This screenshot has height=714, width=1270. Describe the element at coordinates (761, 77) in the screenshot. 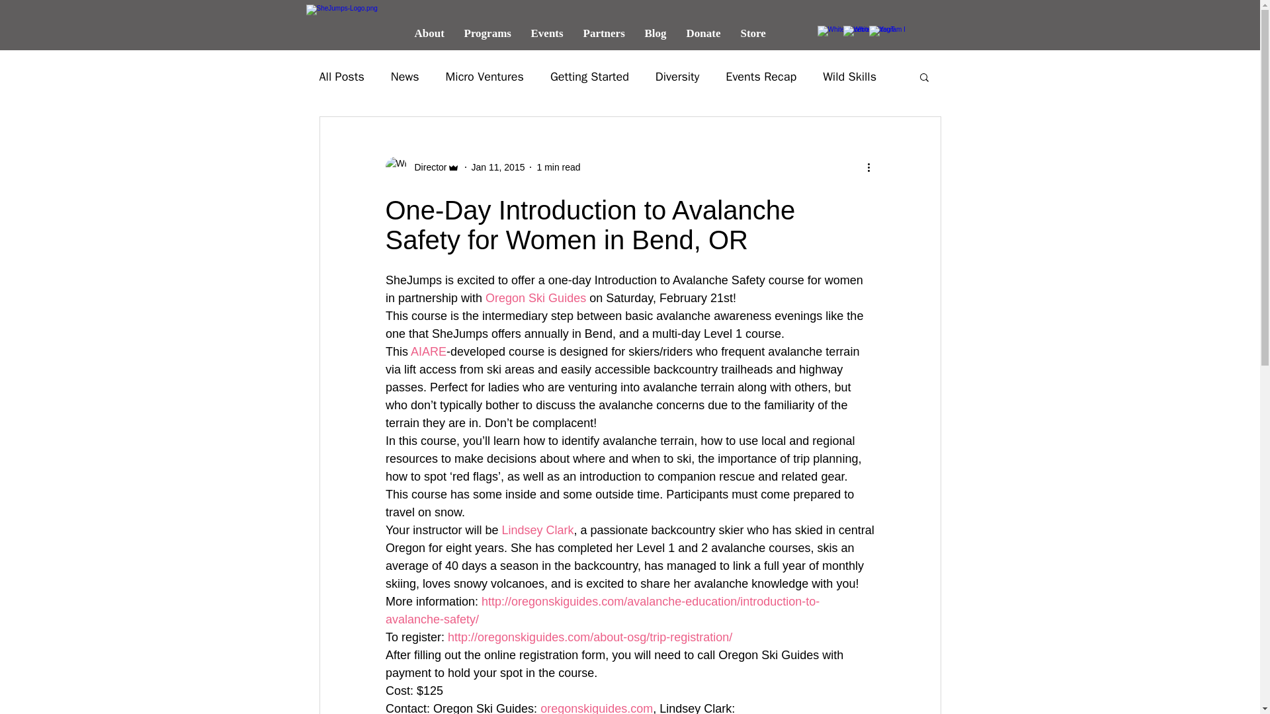

I see `Events Recap` at that location.